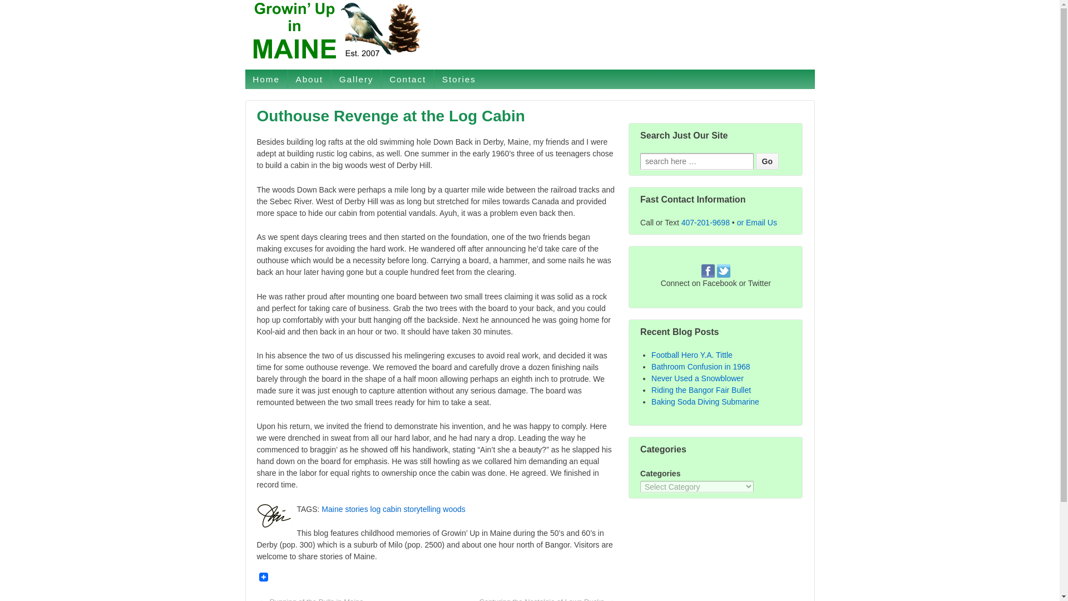 The height and width of the screenshot is (601, 1068). Describe the element at coordinates (698, 378) in the screenshot. I see `Never Used a Snowblower` at that location.